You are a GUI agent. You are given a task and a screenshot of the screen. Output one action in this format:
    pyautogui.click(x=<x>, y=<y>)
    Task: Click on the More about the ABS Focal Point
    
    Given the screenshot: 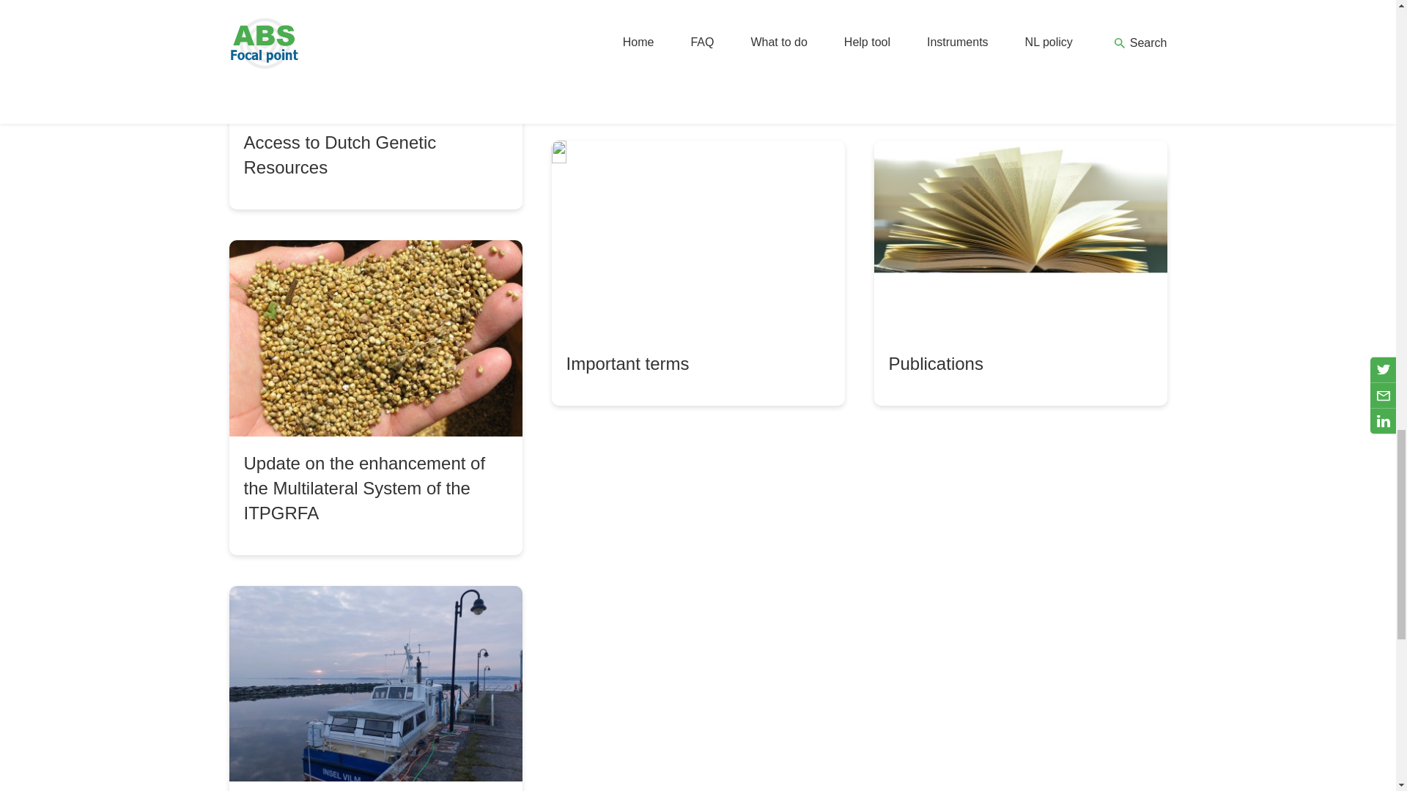 What is the action you would take?
    pyautogui.click(x=698, y=55)
    